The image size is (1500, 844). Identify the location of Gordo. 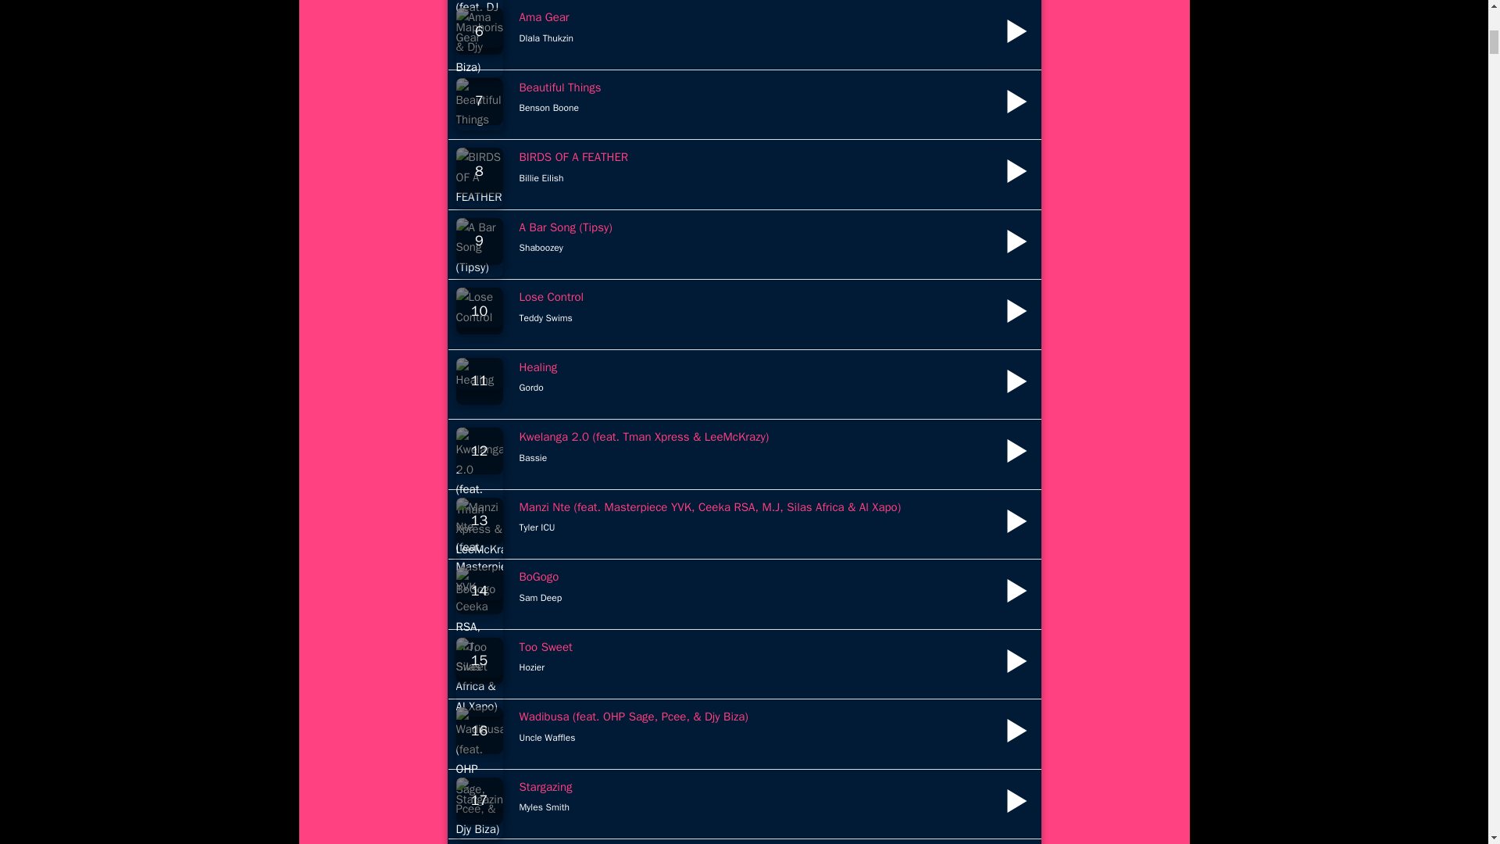
(531, 388).